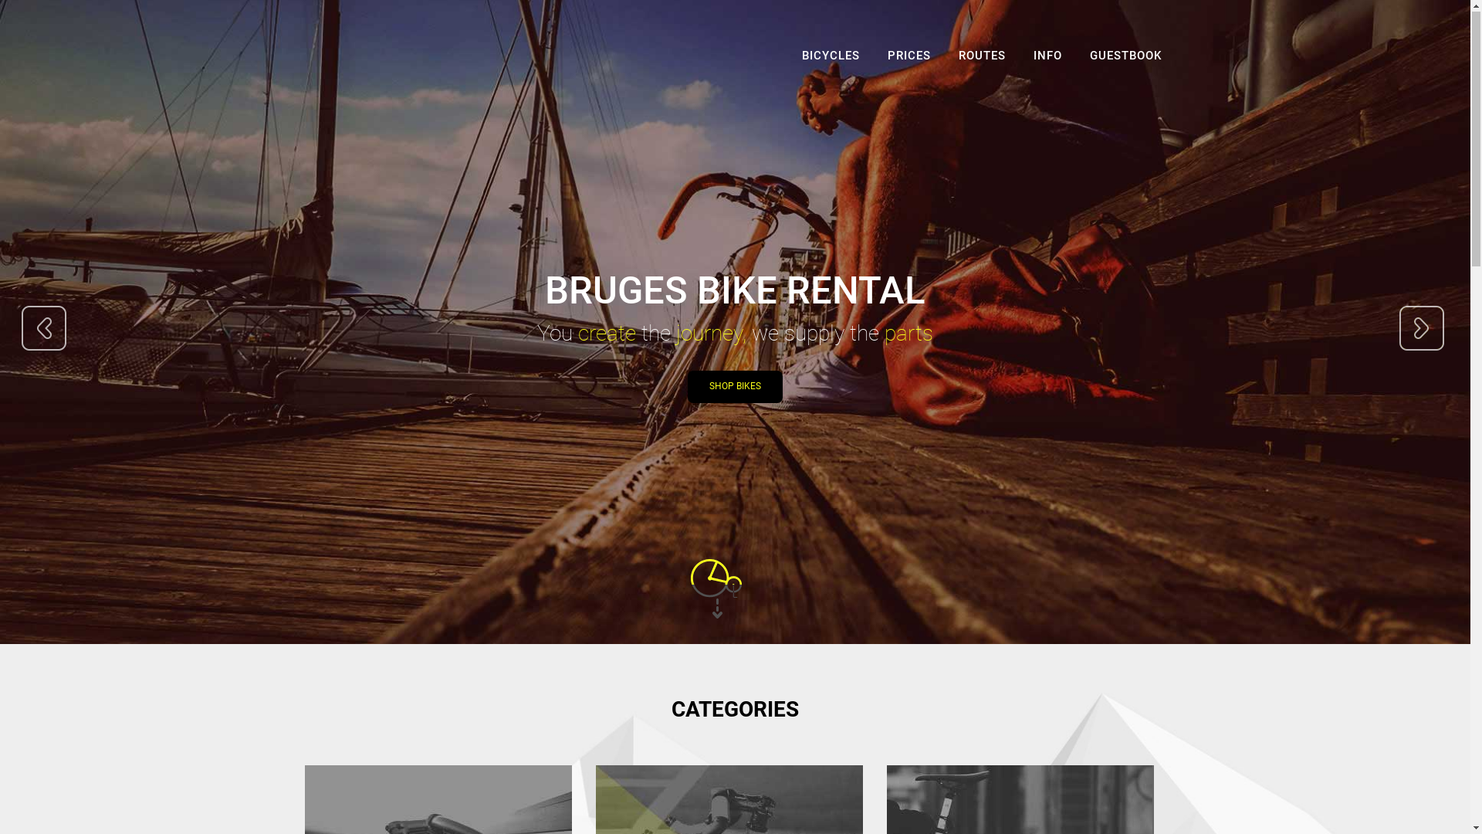  I want to click on Next, so click(1422, 329).